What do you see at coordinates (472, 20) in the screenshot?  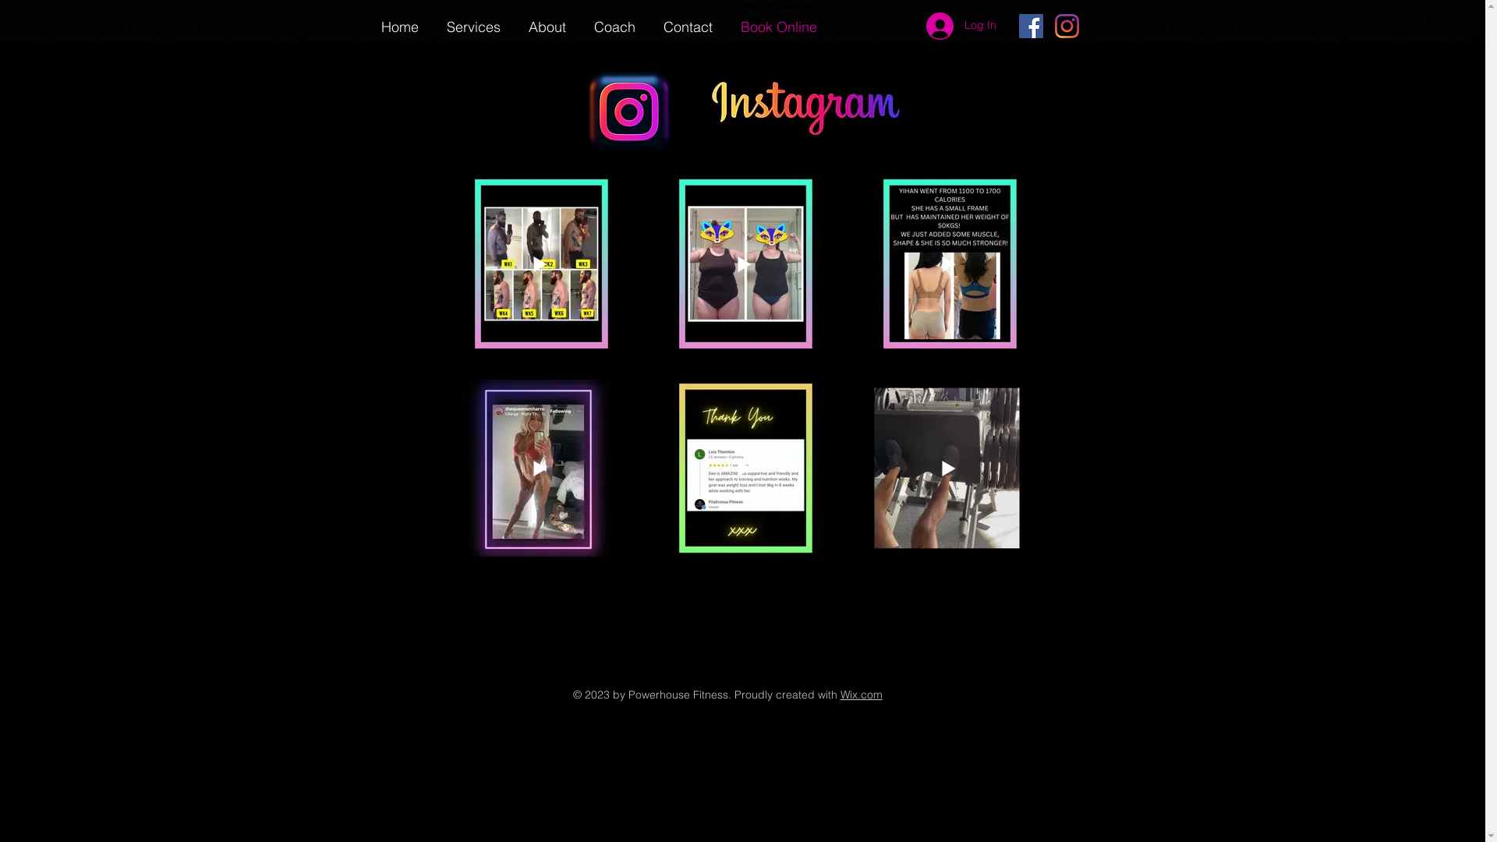 I see `Services` at bounding box center [472, 20].